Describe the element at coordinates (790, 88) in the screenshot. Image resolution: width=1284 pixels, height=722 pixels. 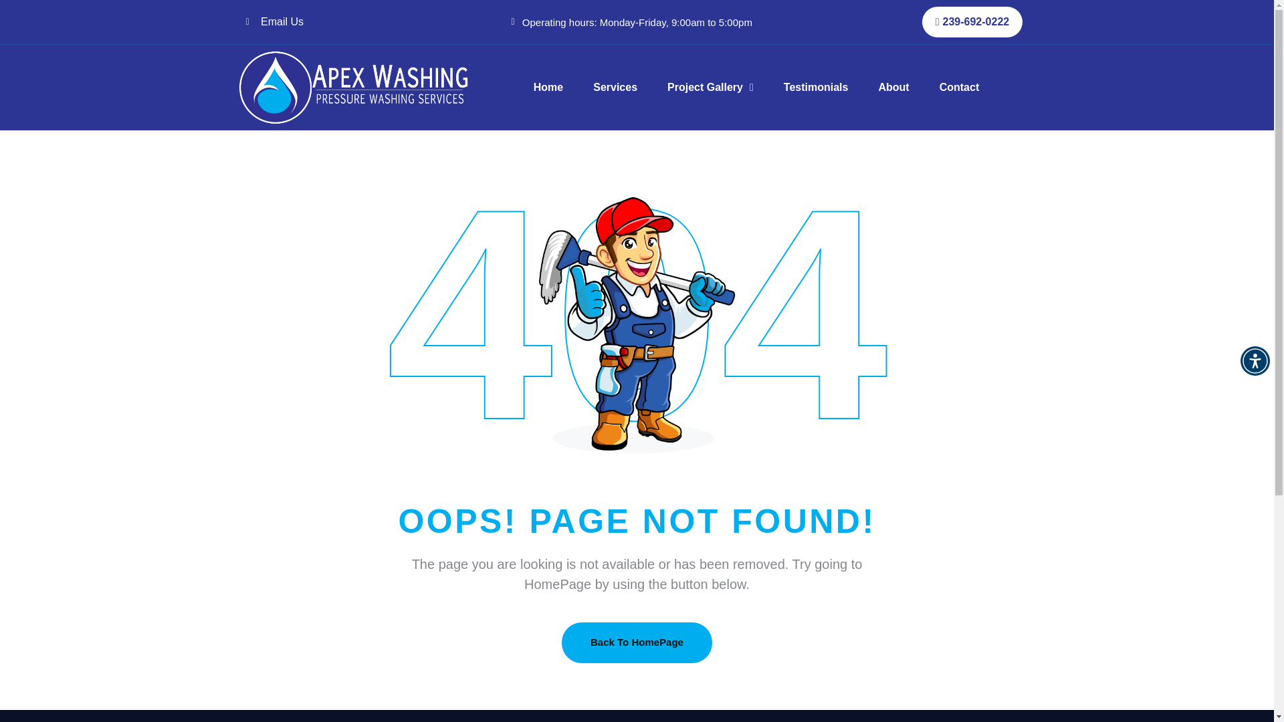
I see `Testimonials` at that location.